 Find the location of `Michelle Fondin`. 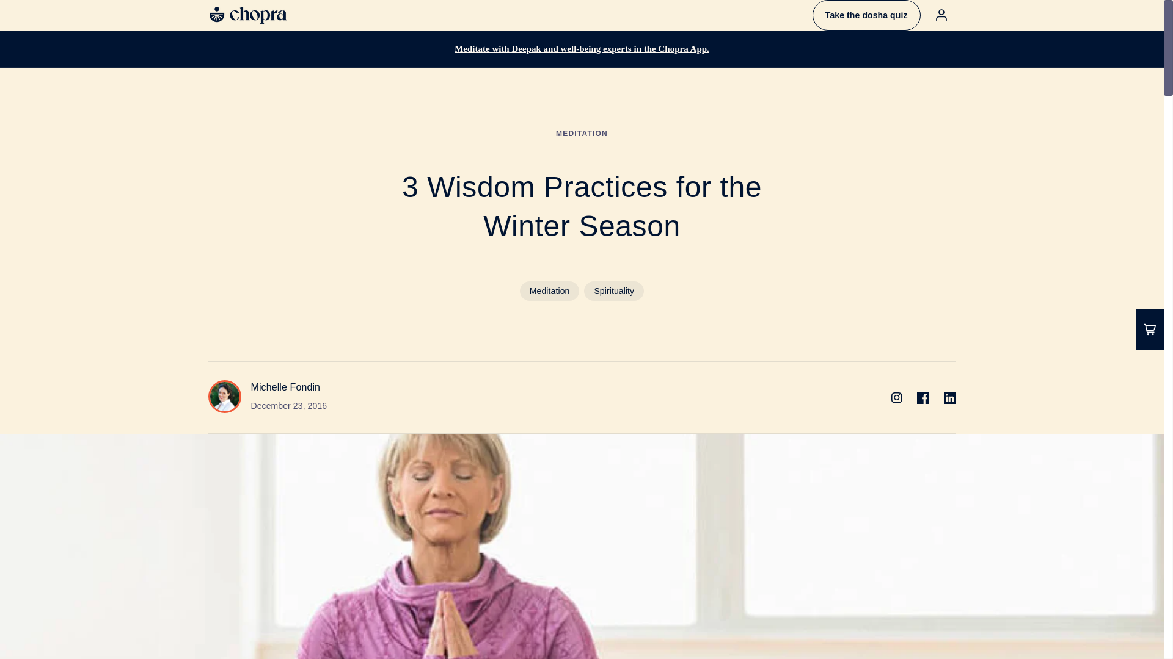

Michelle Fondin is located at coordinates (285, 387).